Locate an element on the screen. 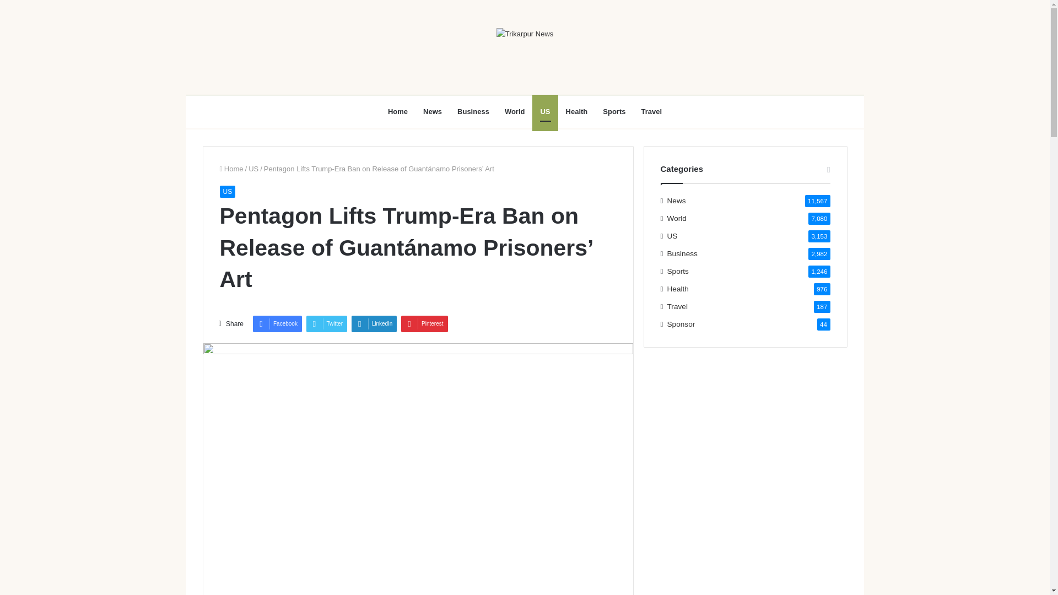  Pinterest is located at coordinates (424, 324).